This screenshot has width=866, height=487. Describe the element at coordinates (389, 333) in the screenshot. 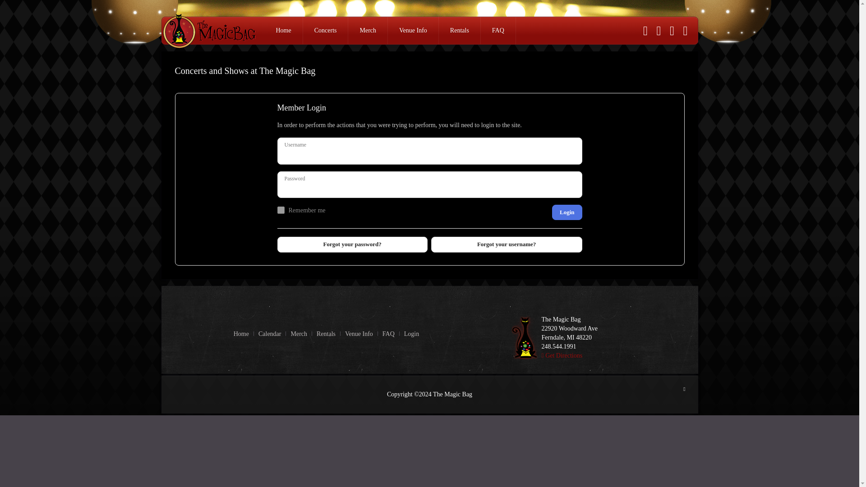

I see `FAQ` at that location.